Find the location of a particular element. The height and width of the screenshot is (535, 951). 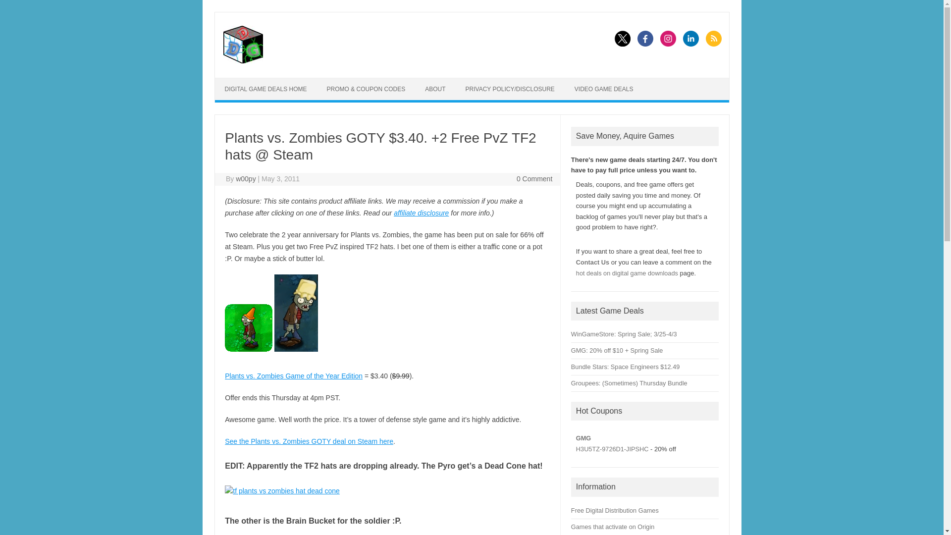

Games on Steam, D2D, Impulse, Desura, GamersGate, more is located at coordinates (615, 510).